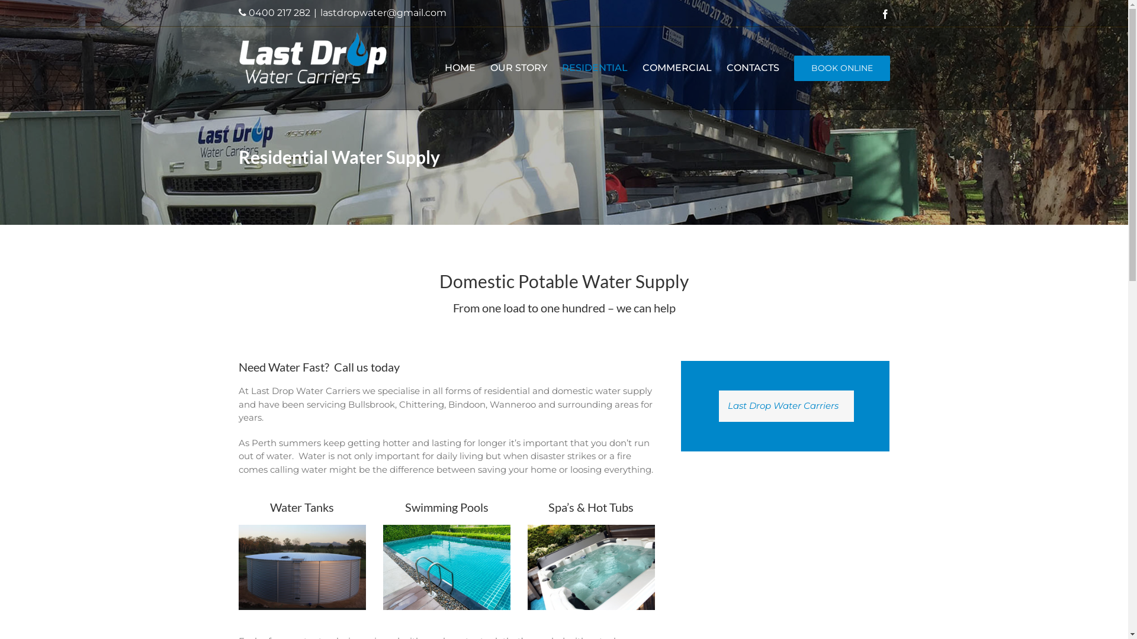 The width and height of the screenshot is (1137, 639). What do you see at coordinates (783, 406) in the screenshot?
I see `Last Drop Water Carriers` at bounding box center [783, 406].